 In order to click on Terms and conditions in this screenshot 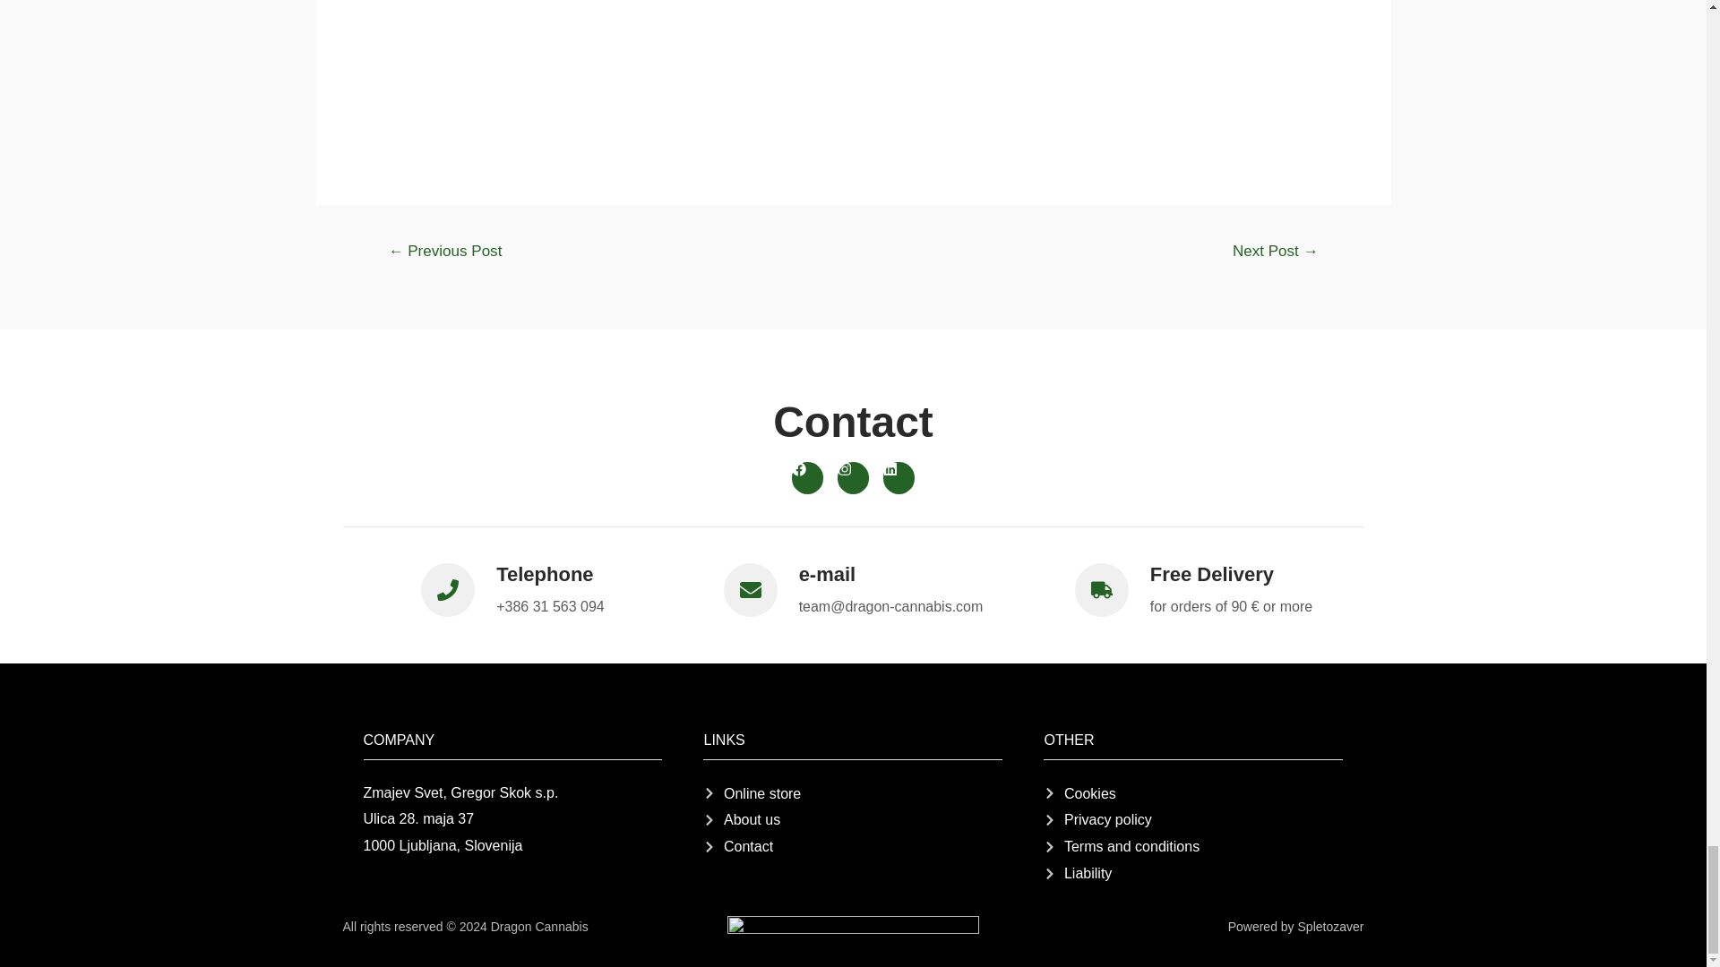, I will do `click(1193, 847)`.